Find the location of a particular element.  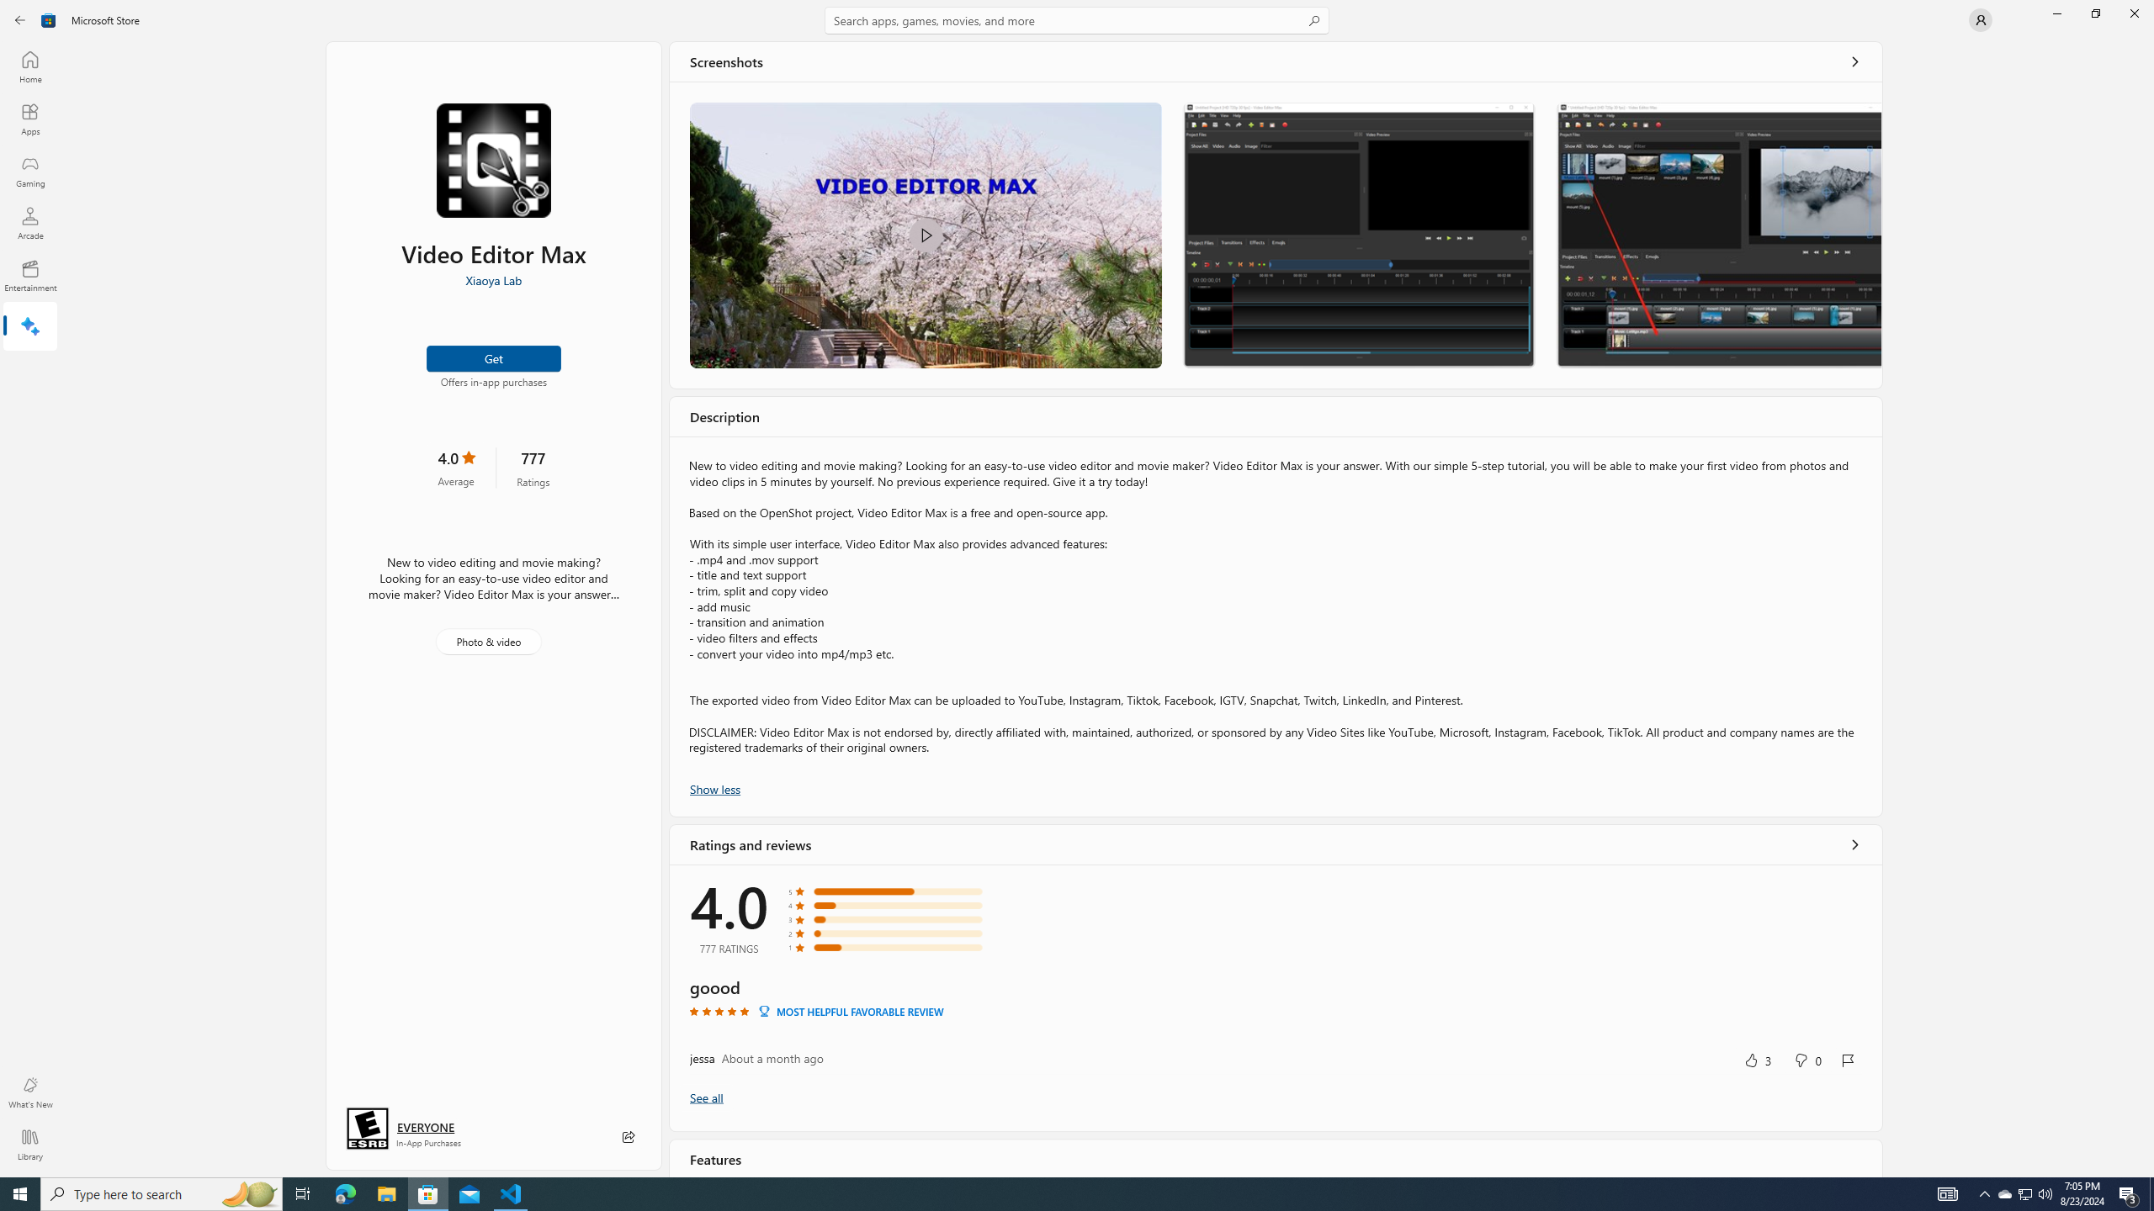

Close Microsoft Store is located at coordinates (2134, 13).